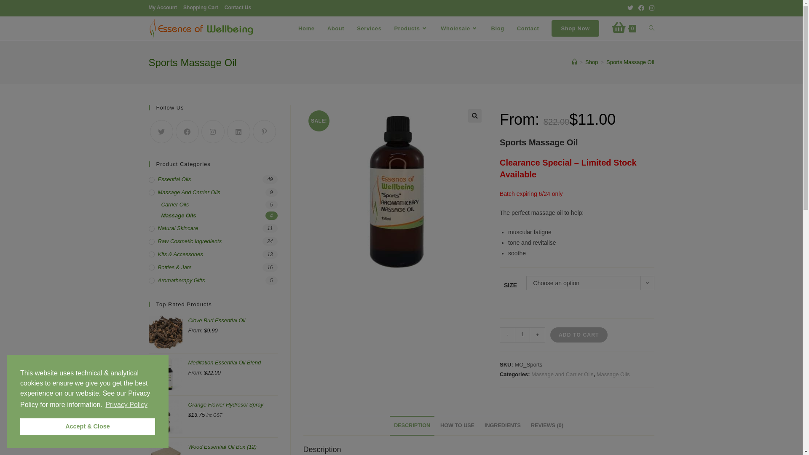  What do you see at coordinates (219, 205) in the screenshot?
I see `Carrier Oils` at bounding box center [219, 205].